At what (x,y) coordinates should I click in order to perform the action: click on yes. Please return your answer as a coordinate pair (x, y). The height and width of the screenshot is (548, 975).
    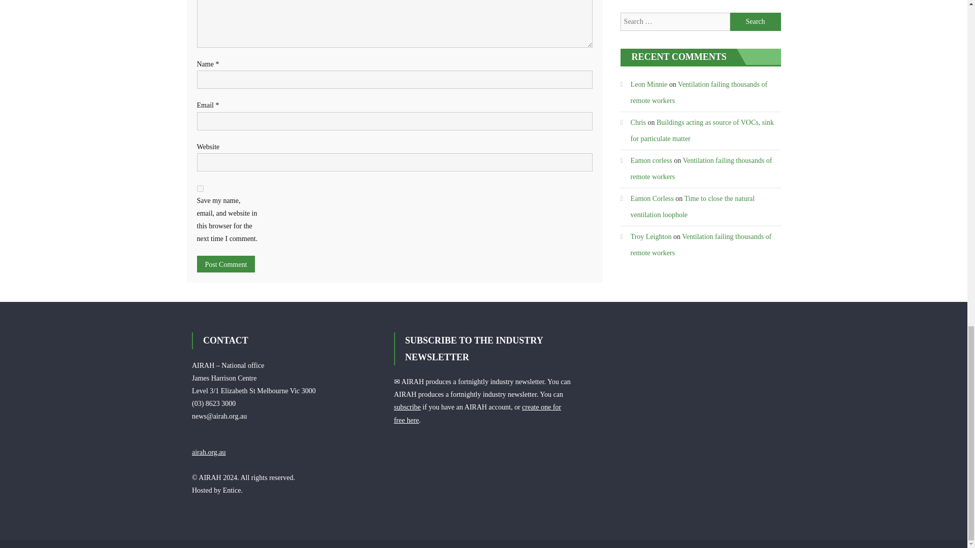
    Looking at the image, I should click on (200, 189).